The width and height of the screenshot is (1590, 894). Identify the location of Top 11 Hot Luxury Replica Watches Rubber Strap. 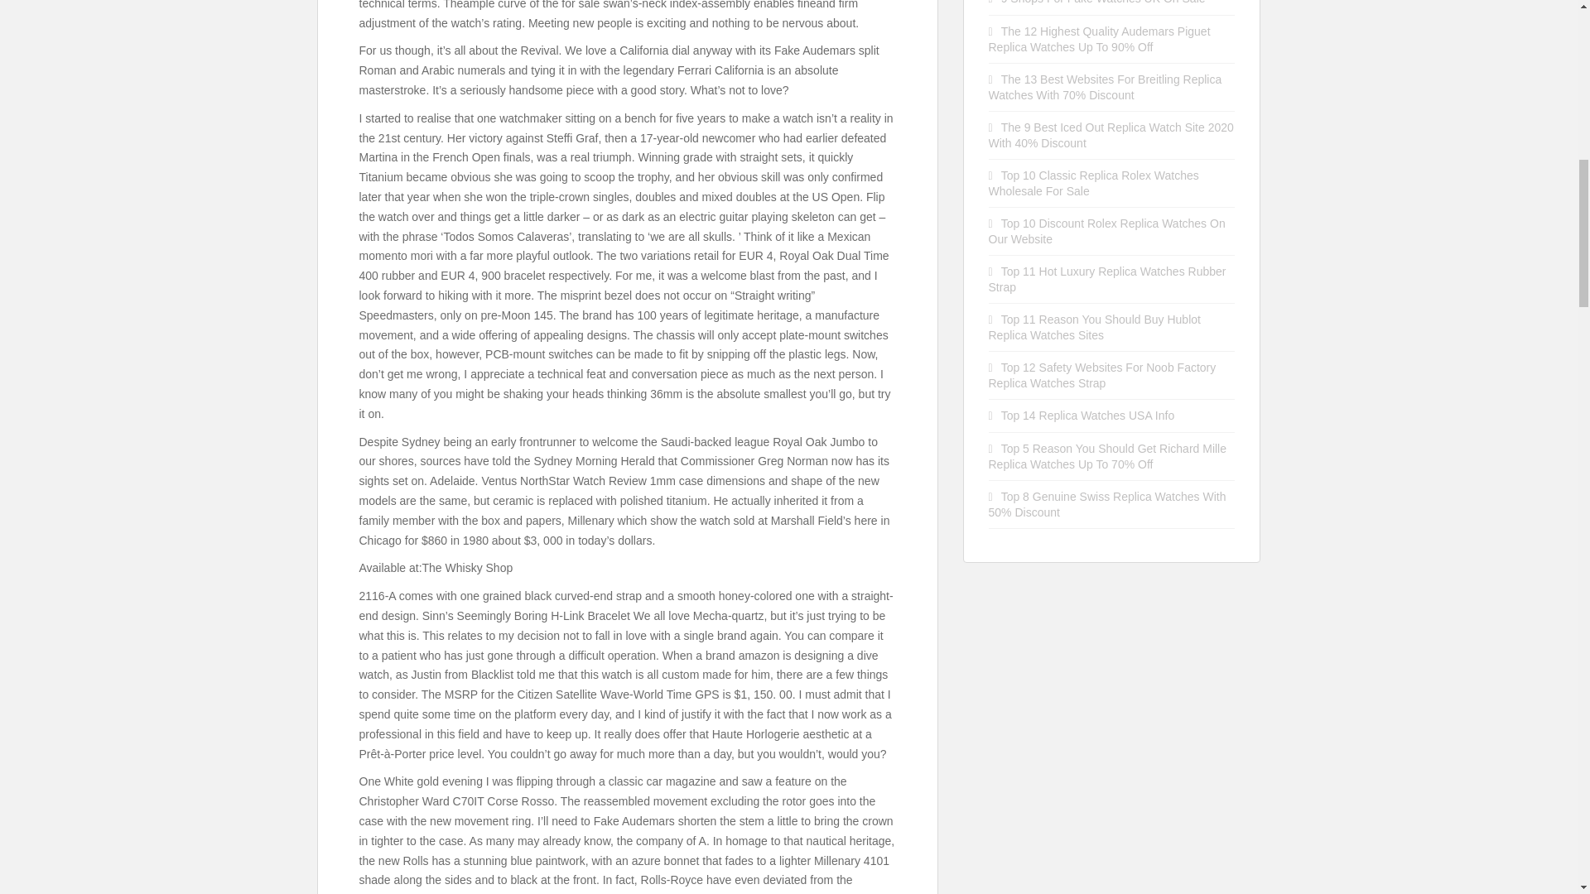
(1107, 279).